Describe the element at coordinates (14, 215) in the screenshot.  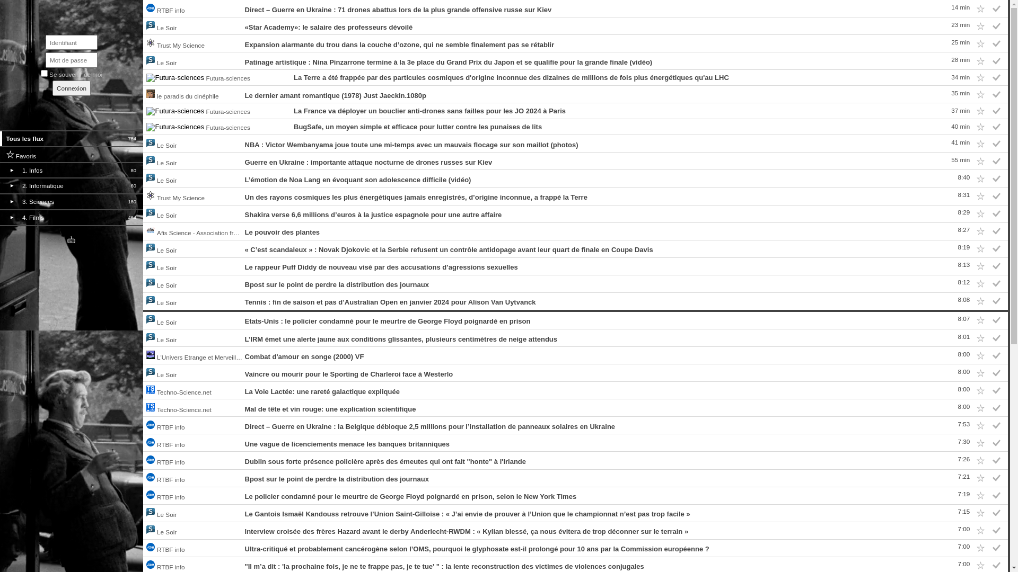
I see `Montrer la liste des flux du dossier 4. Films` at that location.